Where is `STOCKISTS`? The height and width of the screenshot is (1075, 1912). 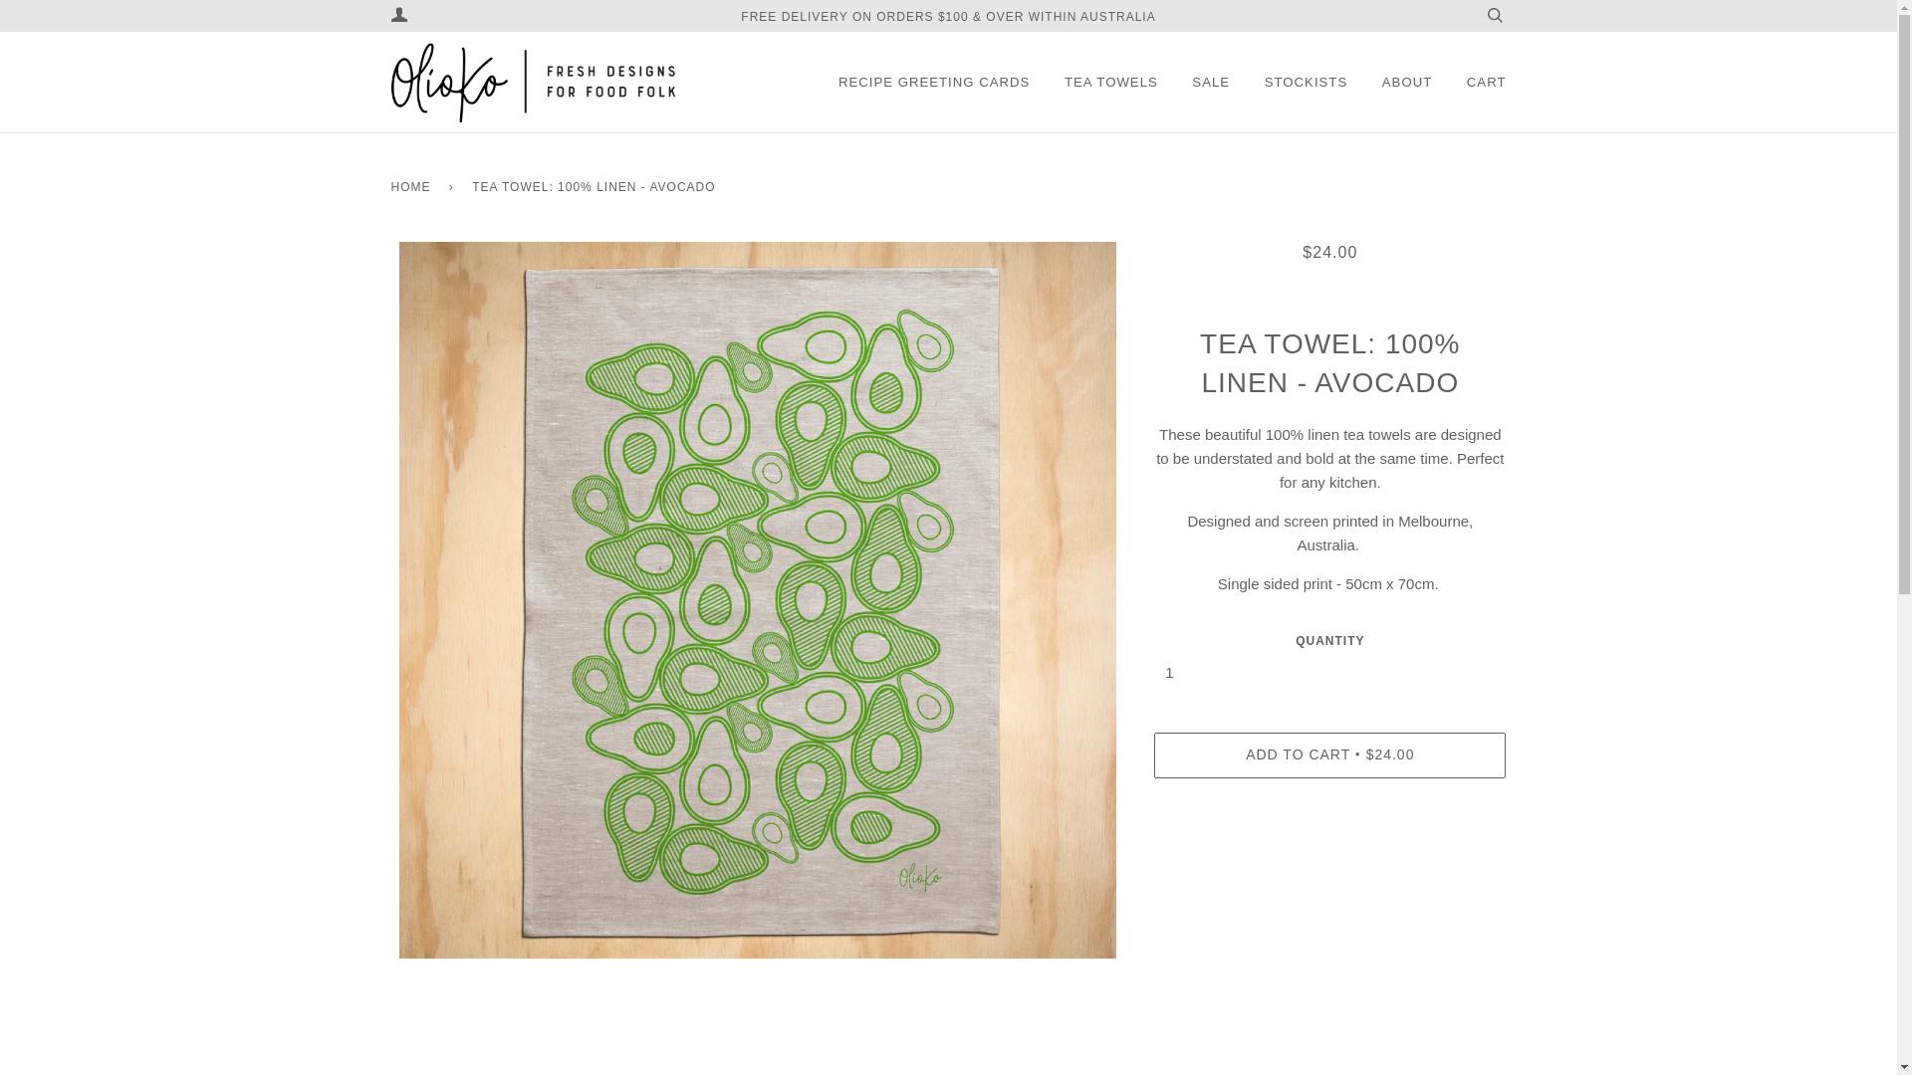
STOCKISTS is located at coordinates (1307, 82).